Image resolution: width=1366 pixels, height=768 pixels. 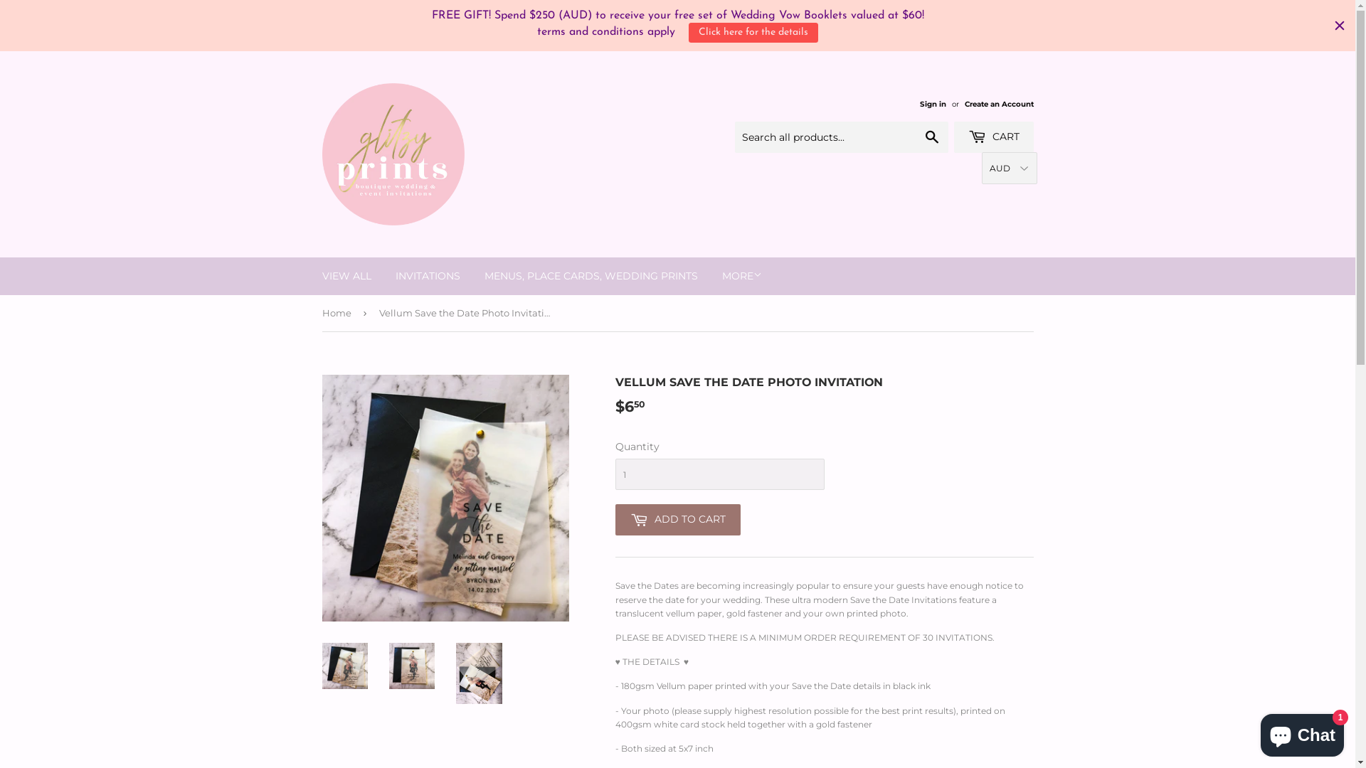 I want to click on CART, so click(x=993, y=137).